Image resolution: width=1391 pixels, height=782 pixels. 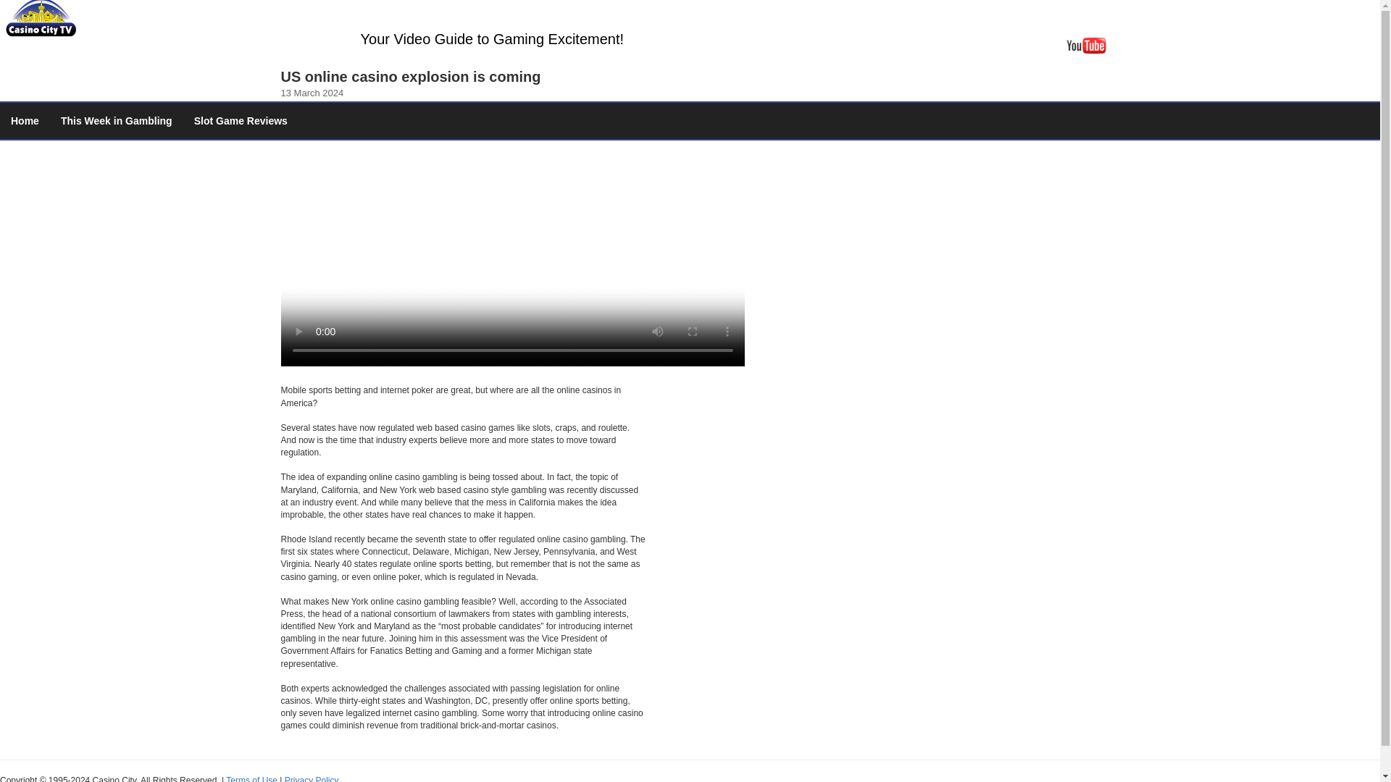 What do you see at coordinates (251, 779) in the screenshot?
I see `Terms of Use` at bounding box center [251, 779].